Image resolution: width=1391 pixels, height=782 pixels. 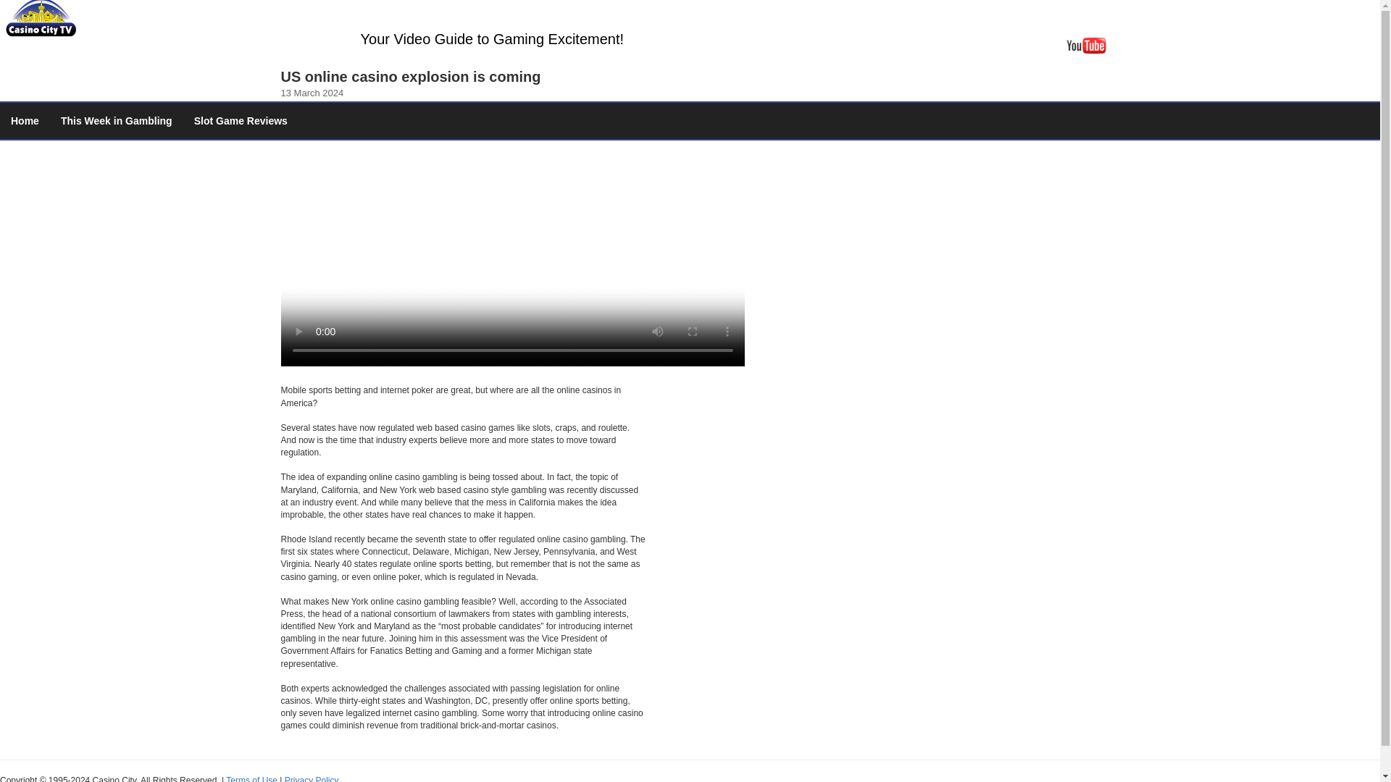 What do you see at coordinates (251, 779) in the screenshot?
I see `Terms of Use` at bounding box center [251, 779].